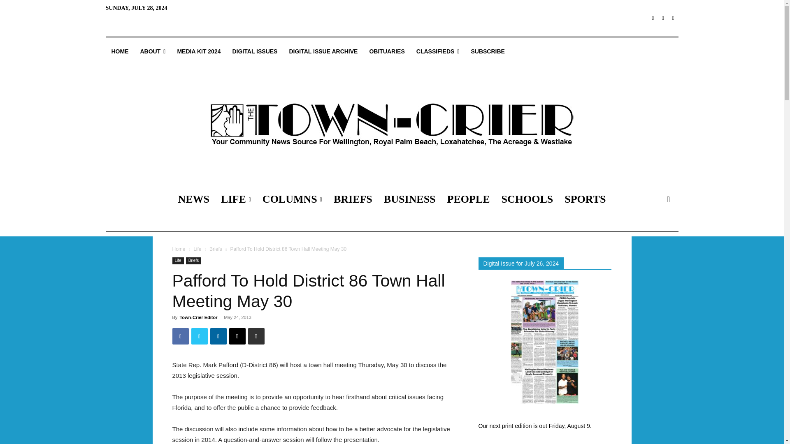 Image resolution: width=790 pixels, height=444 pixels. Describe the element at coordinates (653, 18) in the screenshot. I see `Facebook` at that location.